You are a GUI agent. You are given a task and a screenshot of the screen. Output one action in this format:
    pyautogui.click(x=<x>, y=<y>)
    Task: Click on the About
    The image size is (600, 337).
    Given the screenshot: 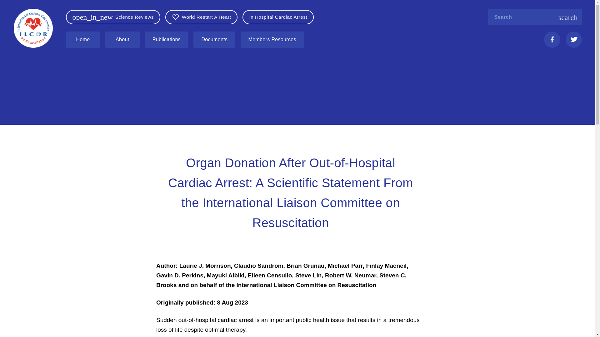 What is the action you would take?
    pyautogui.click(x=124, y=39)
    